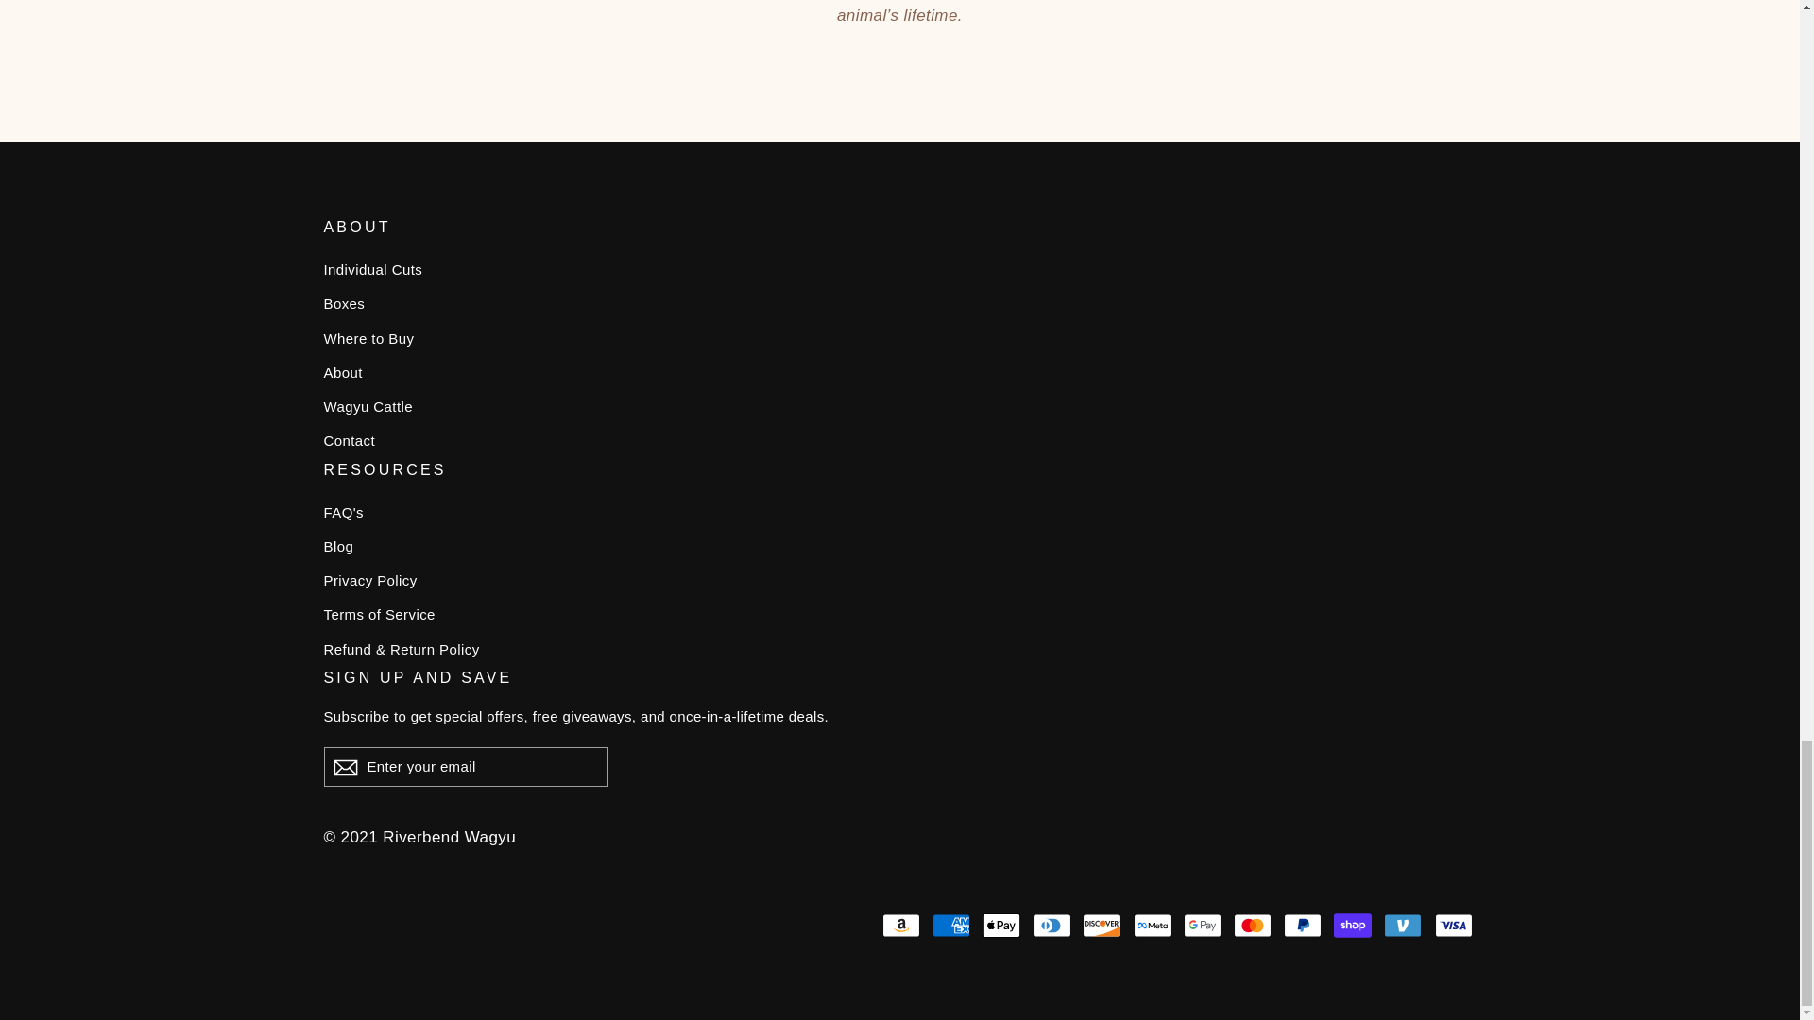 The image size is (1814, 1020). I want to click on Apple Pay, so click(1001, 926).